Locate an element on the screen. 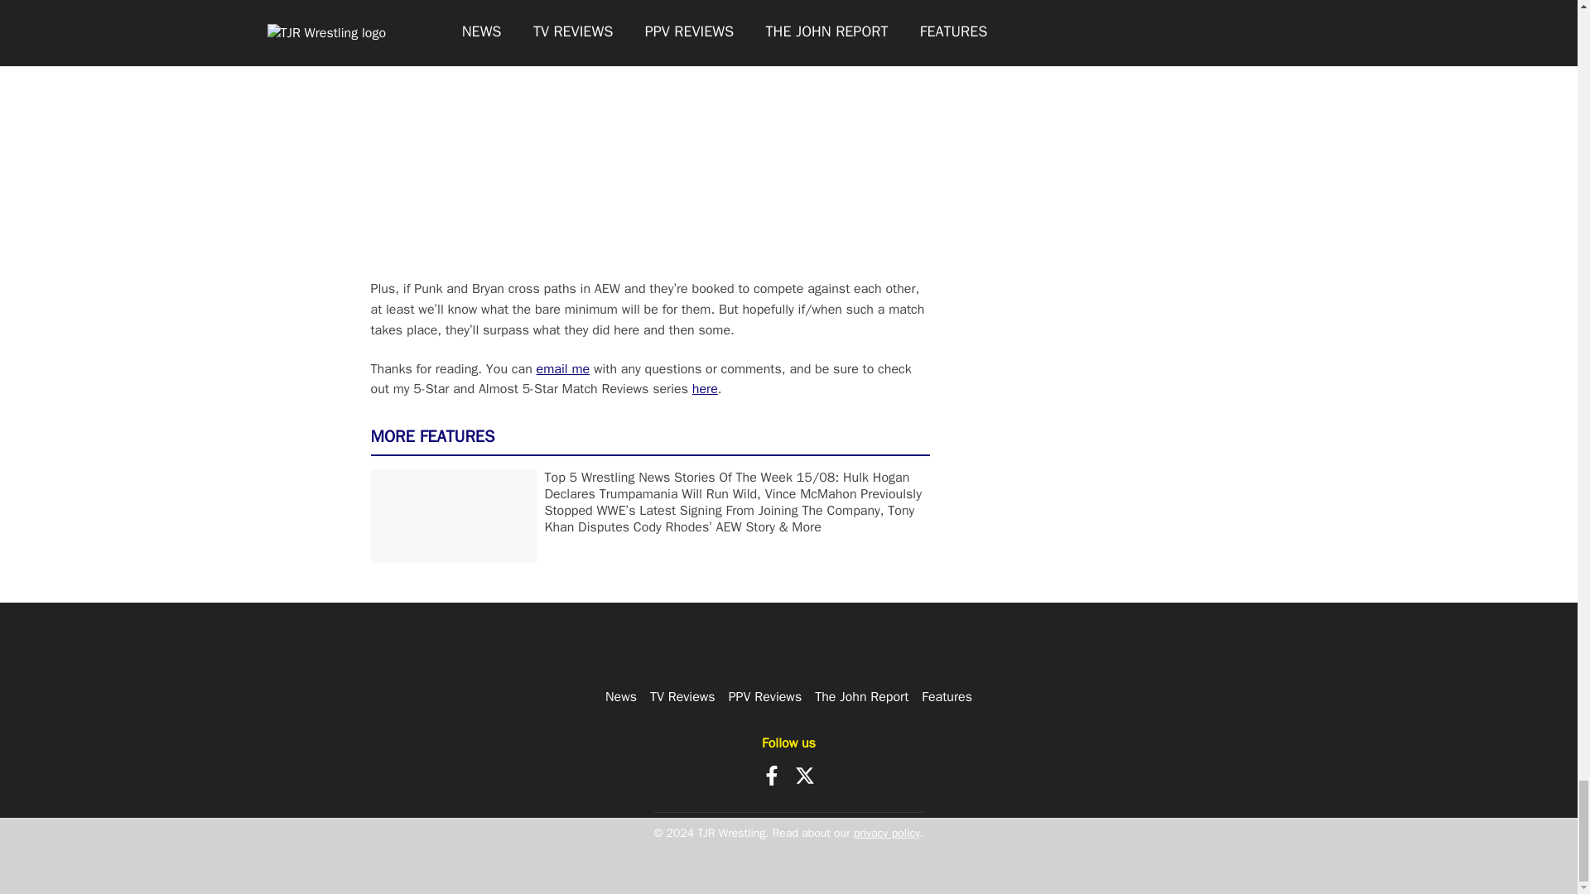  here is located at coordinates (705, 389).